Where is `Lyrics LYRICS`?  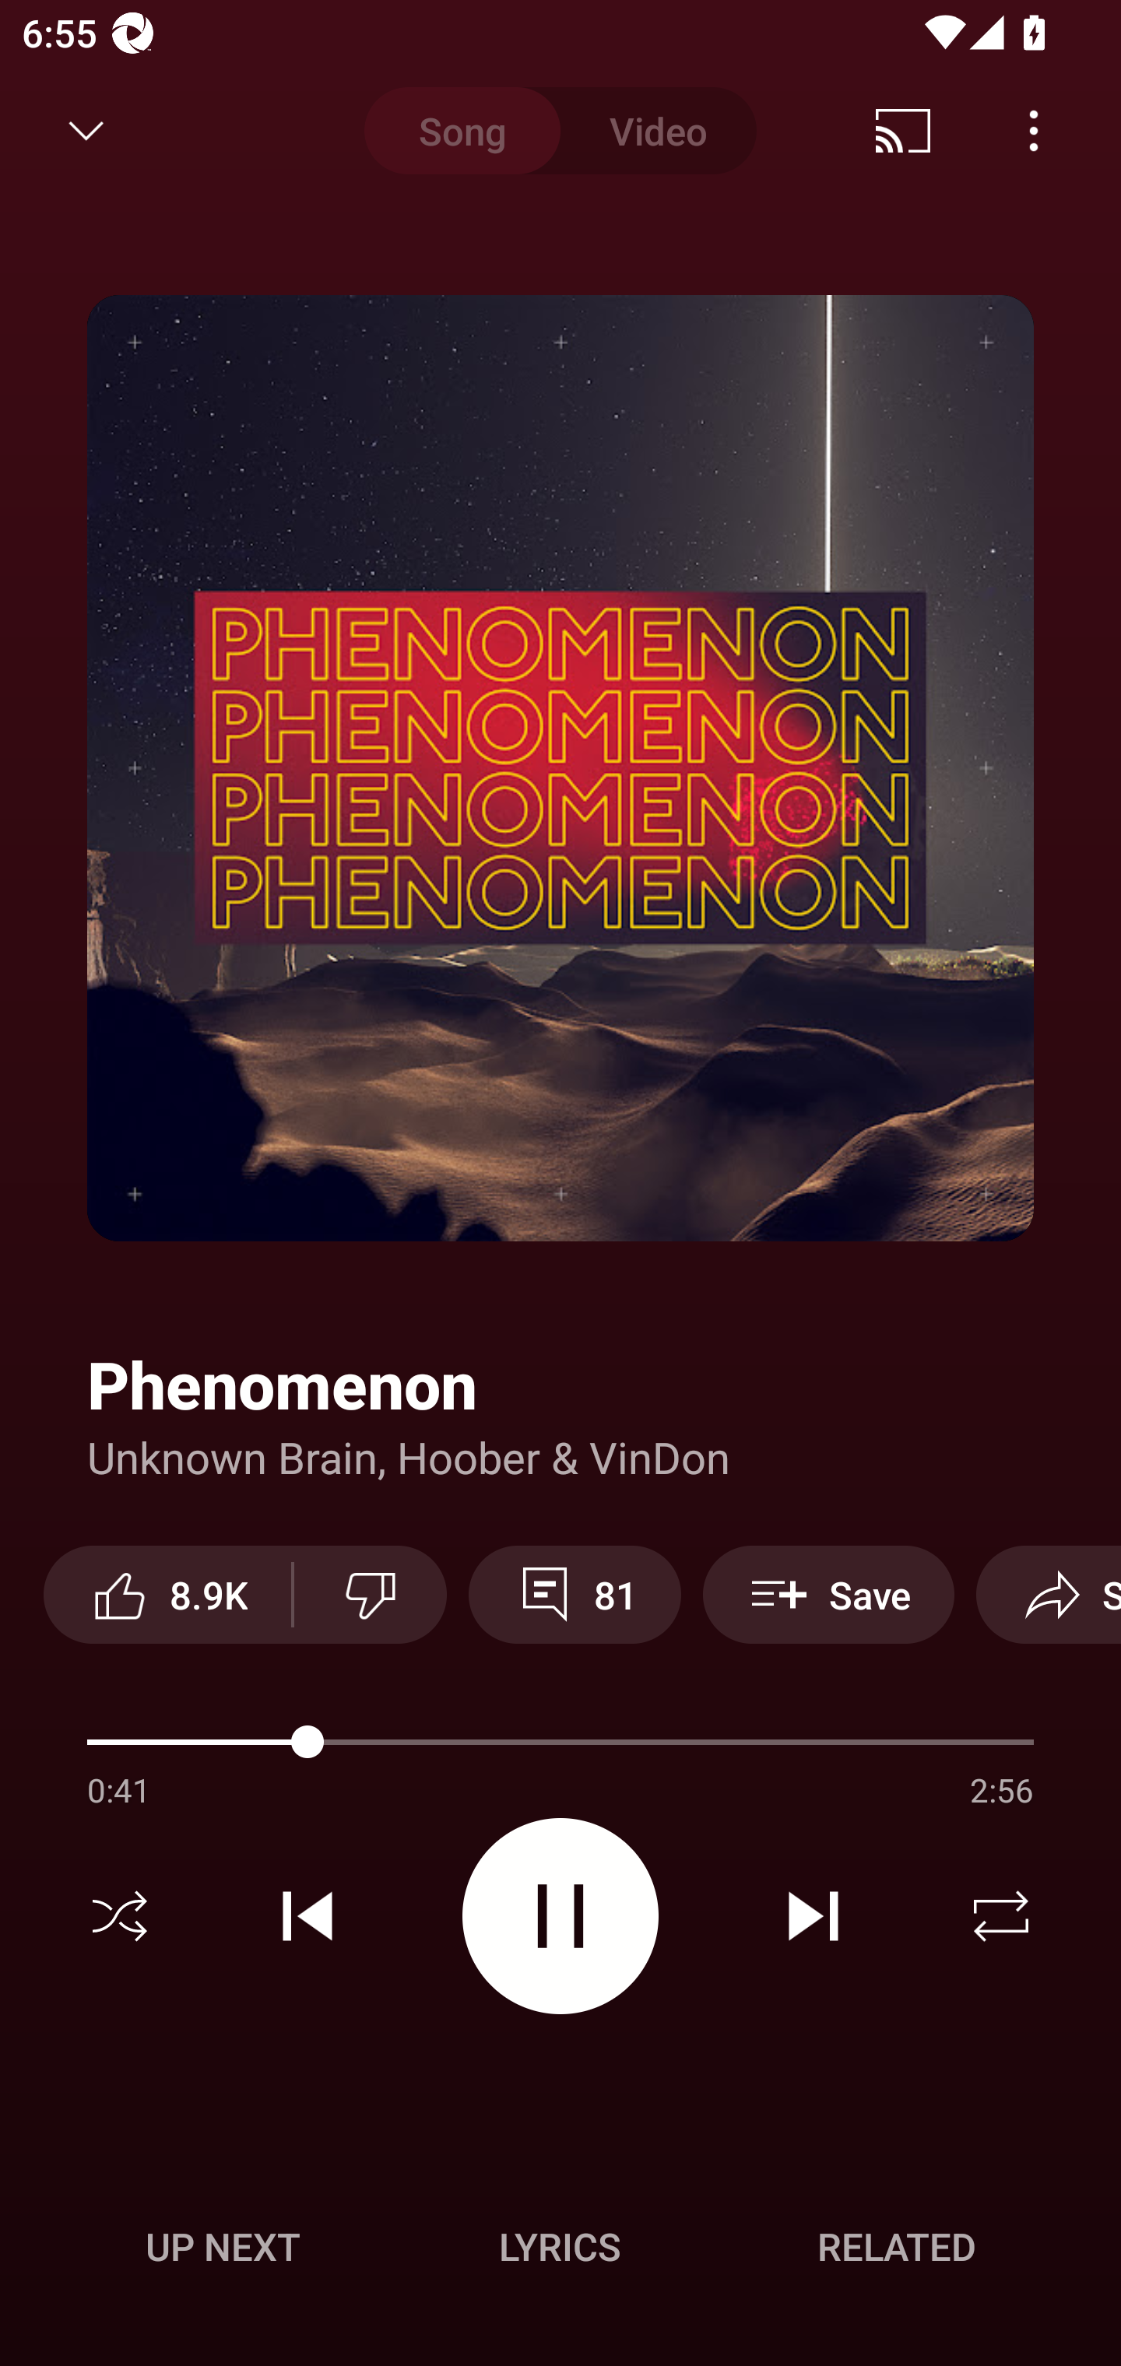 Lyrics LYRICS is located at coordinates (560, 2246).